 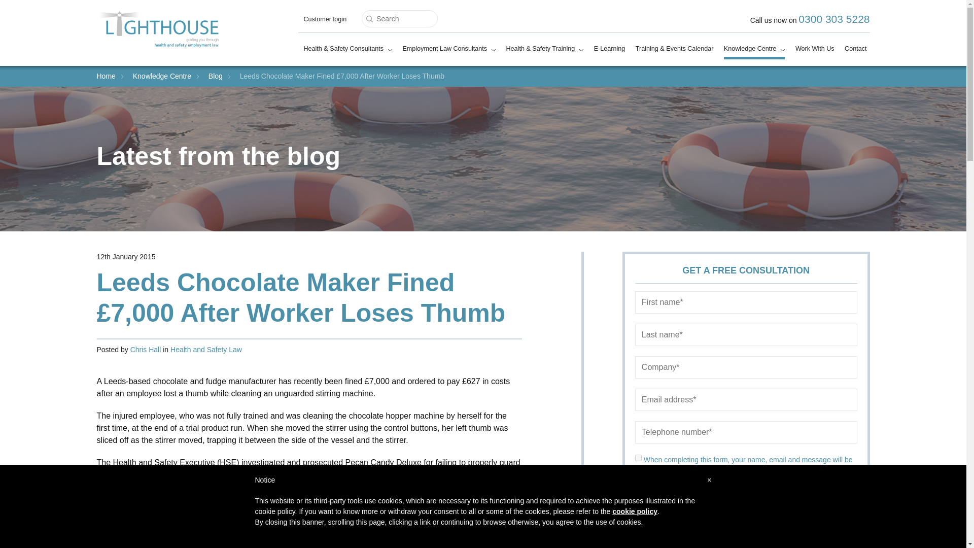 I want to click on Blog, so click(x=215, y=76).